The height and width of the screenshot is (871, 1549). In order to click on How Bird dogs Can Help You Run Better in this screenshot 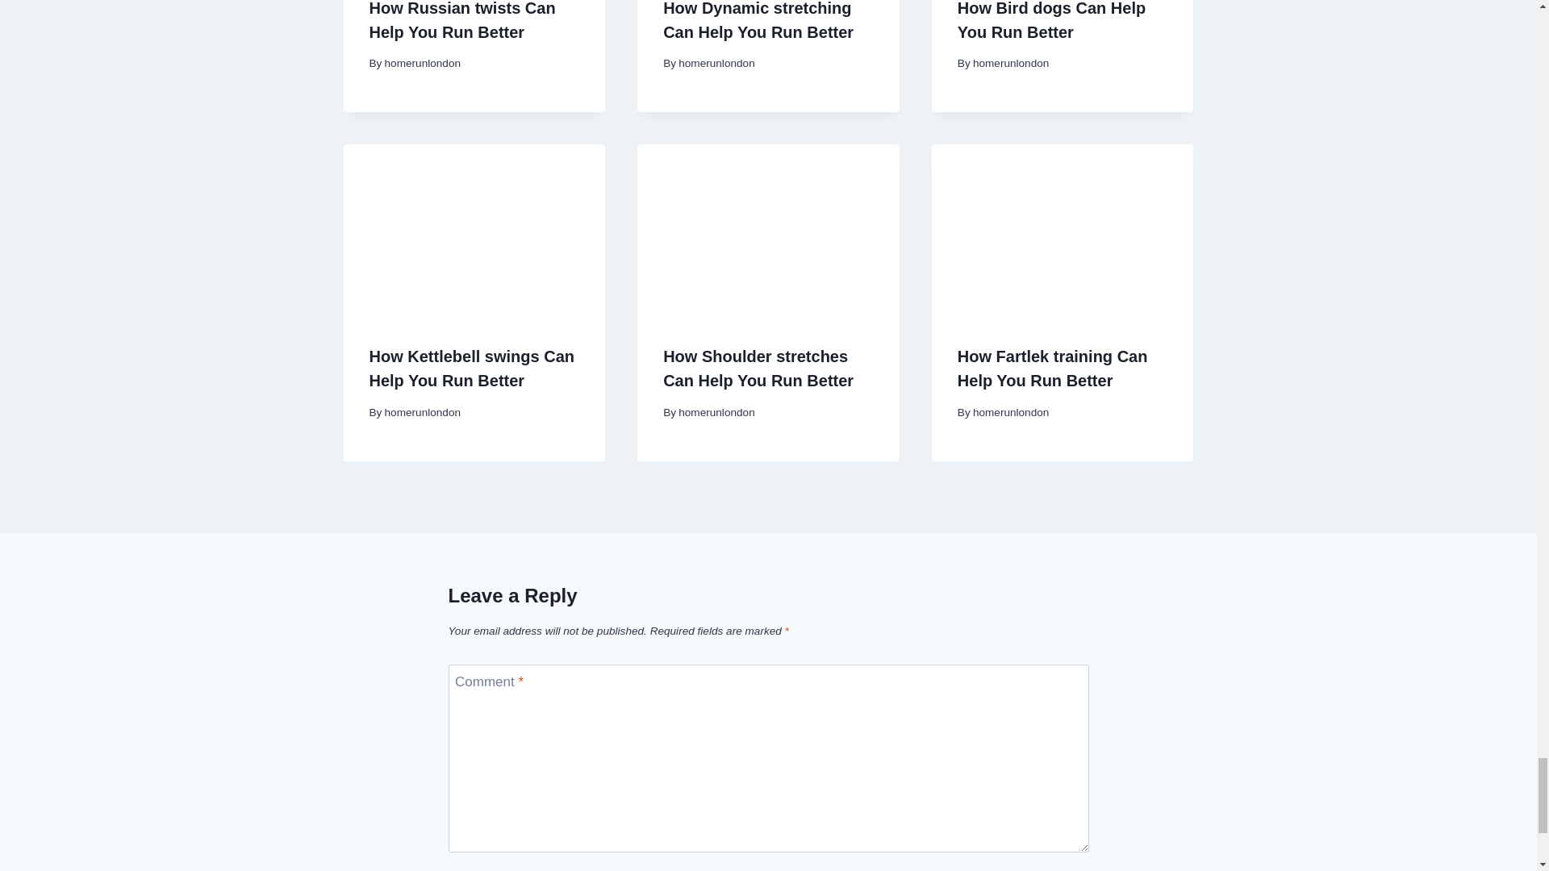, I will do `click(1051, 20)`.